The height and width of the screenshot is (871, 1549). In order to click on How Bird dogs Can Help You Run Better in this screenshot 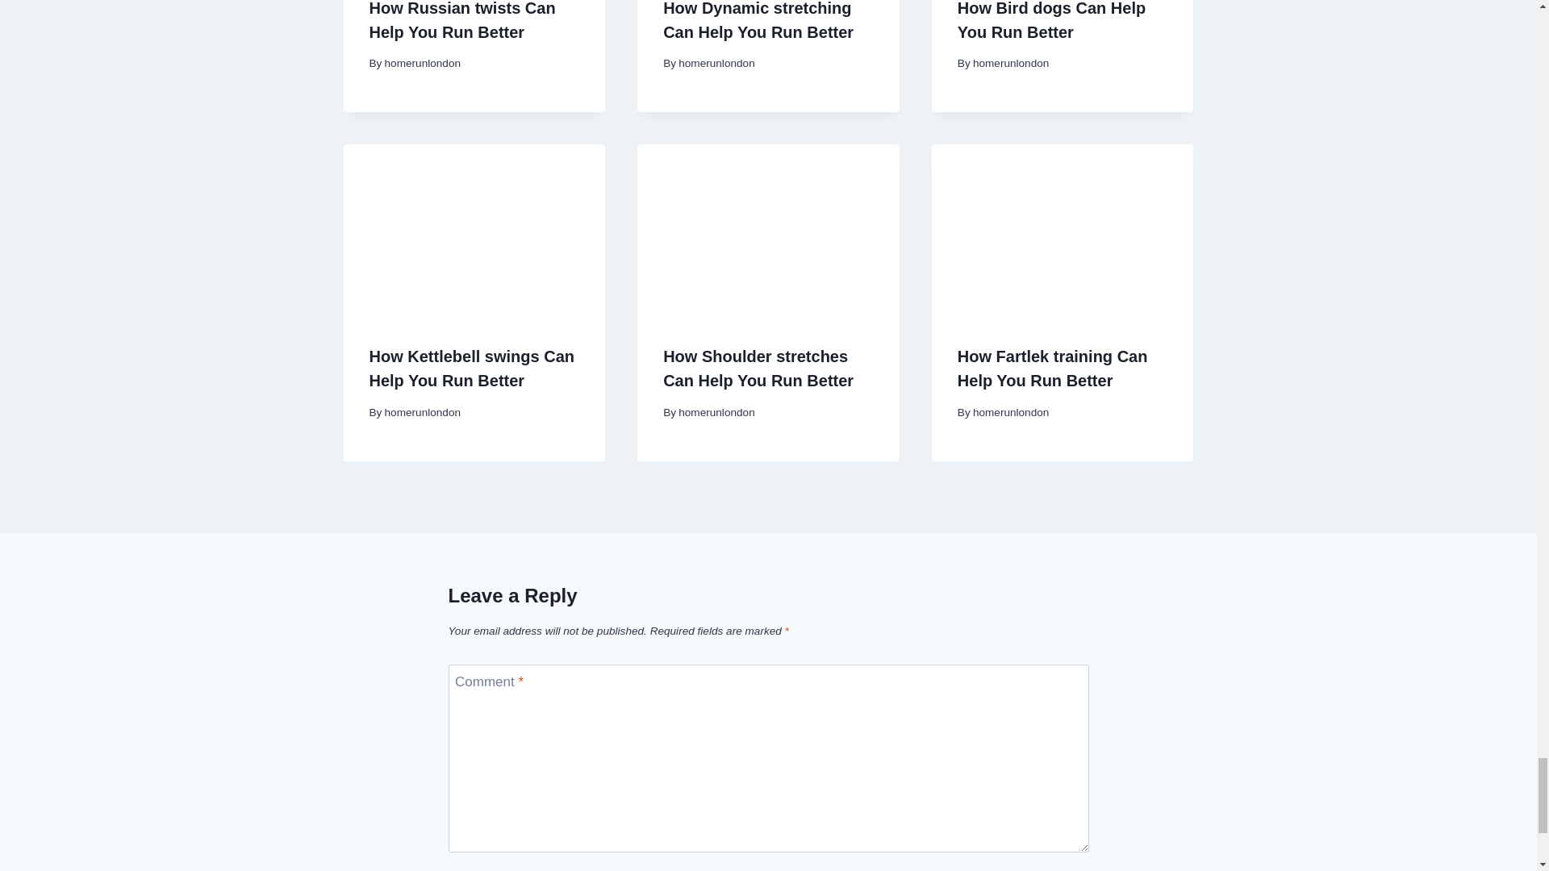, I will do `click(1051, 20)`.